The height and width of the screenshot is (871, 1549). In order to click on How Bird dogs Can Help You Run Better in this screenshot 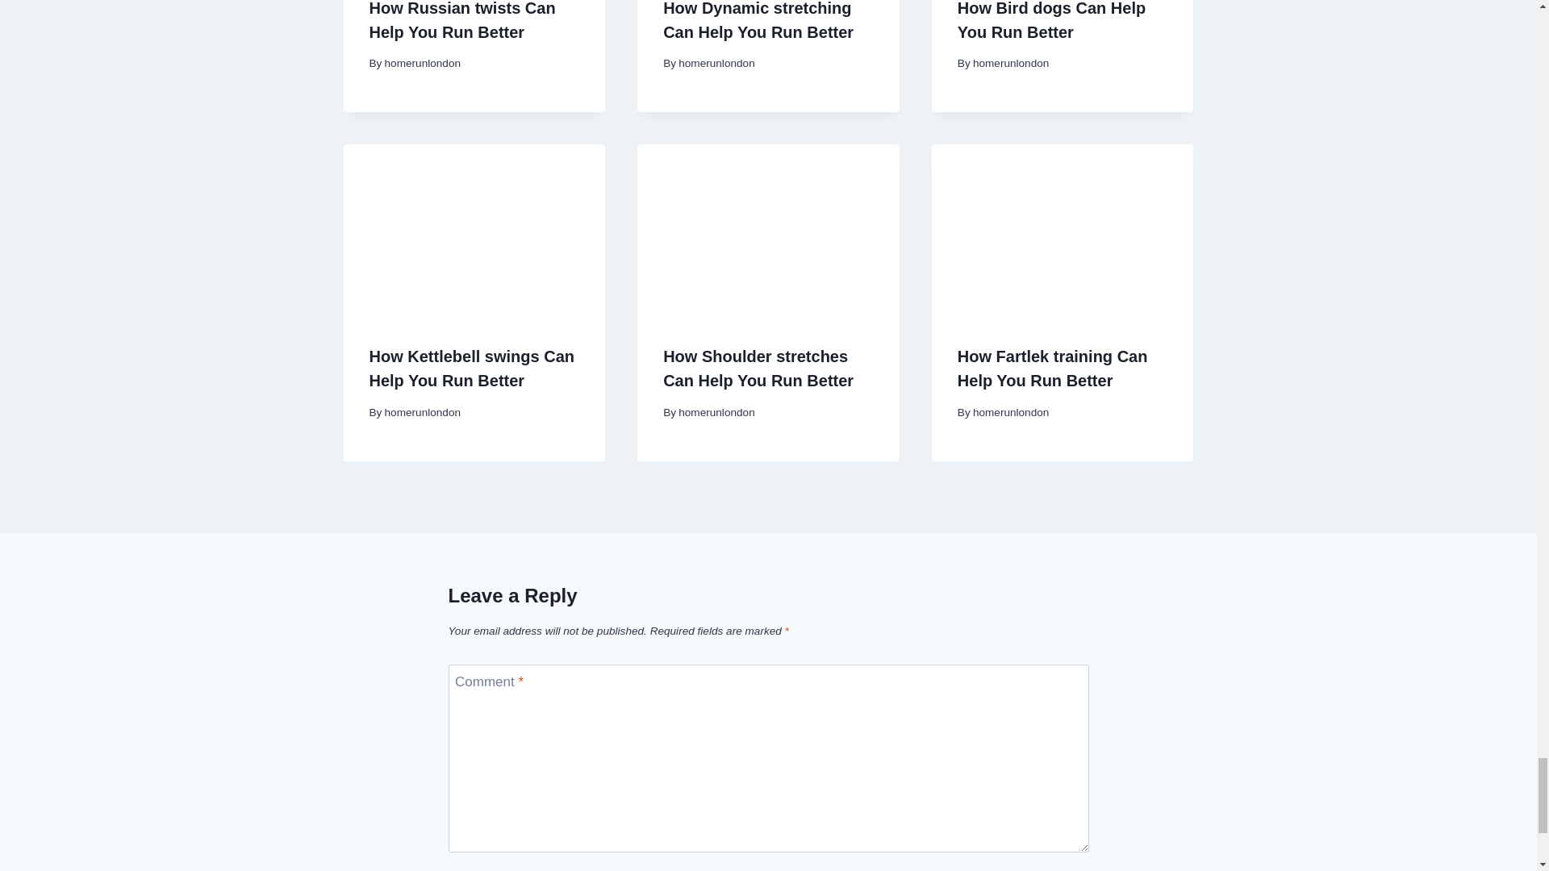, I will do `click(1051, 20)`.